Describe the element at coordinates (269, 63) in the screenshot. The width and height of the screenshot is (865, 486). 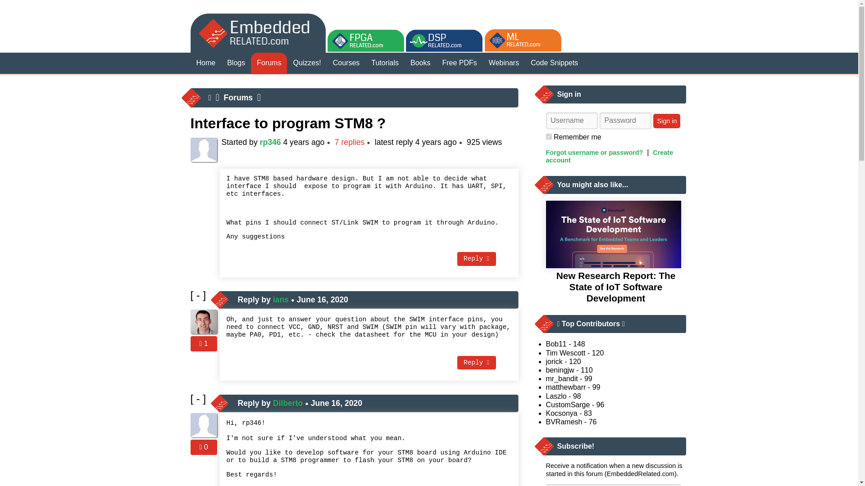
I see `Forums` at that location.